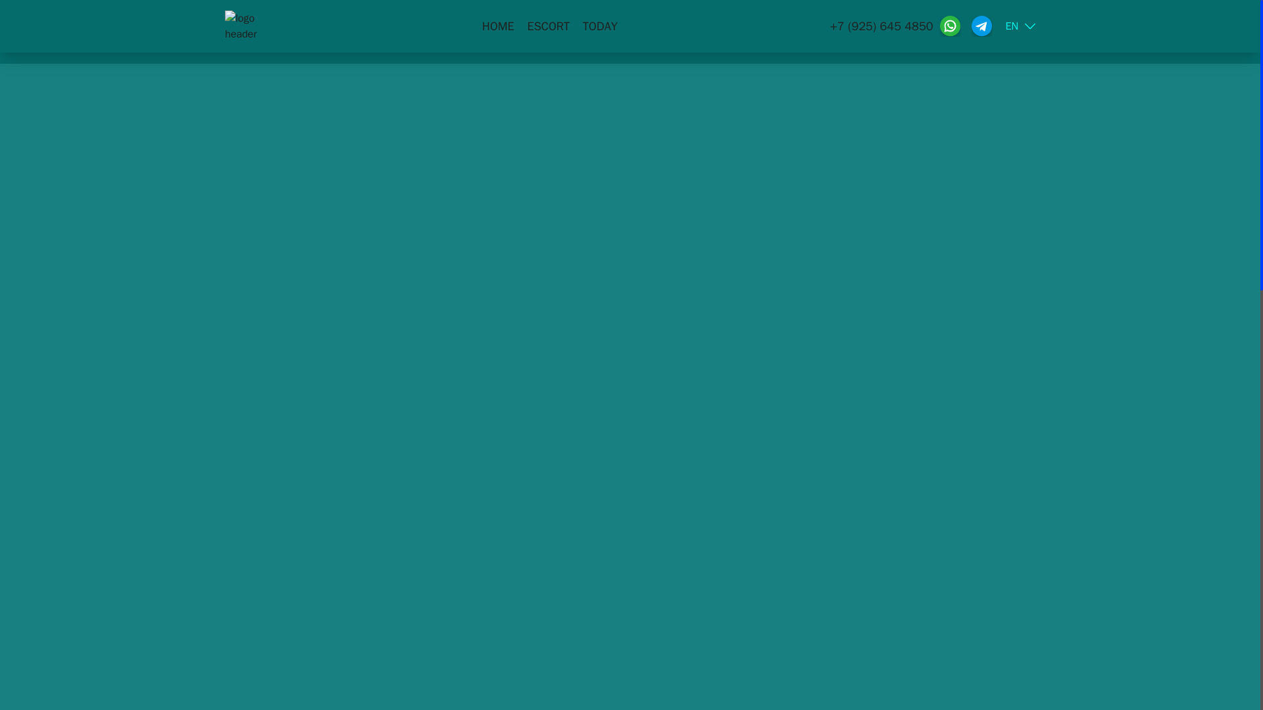  What do you see at coordinates (498, 26) in the screenshot?
I see `HOME` at bounding box center [498, 26].